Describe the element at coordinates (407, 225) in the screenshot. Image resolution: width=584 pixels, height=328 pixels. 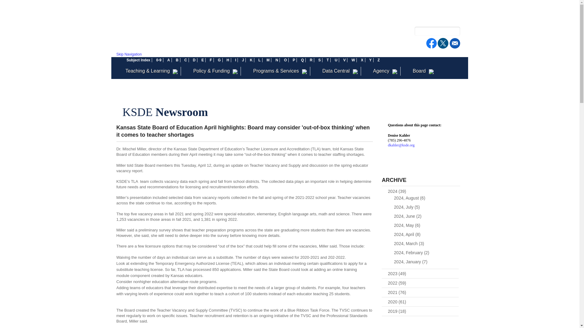
I see `2024, May` at that location.